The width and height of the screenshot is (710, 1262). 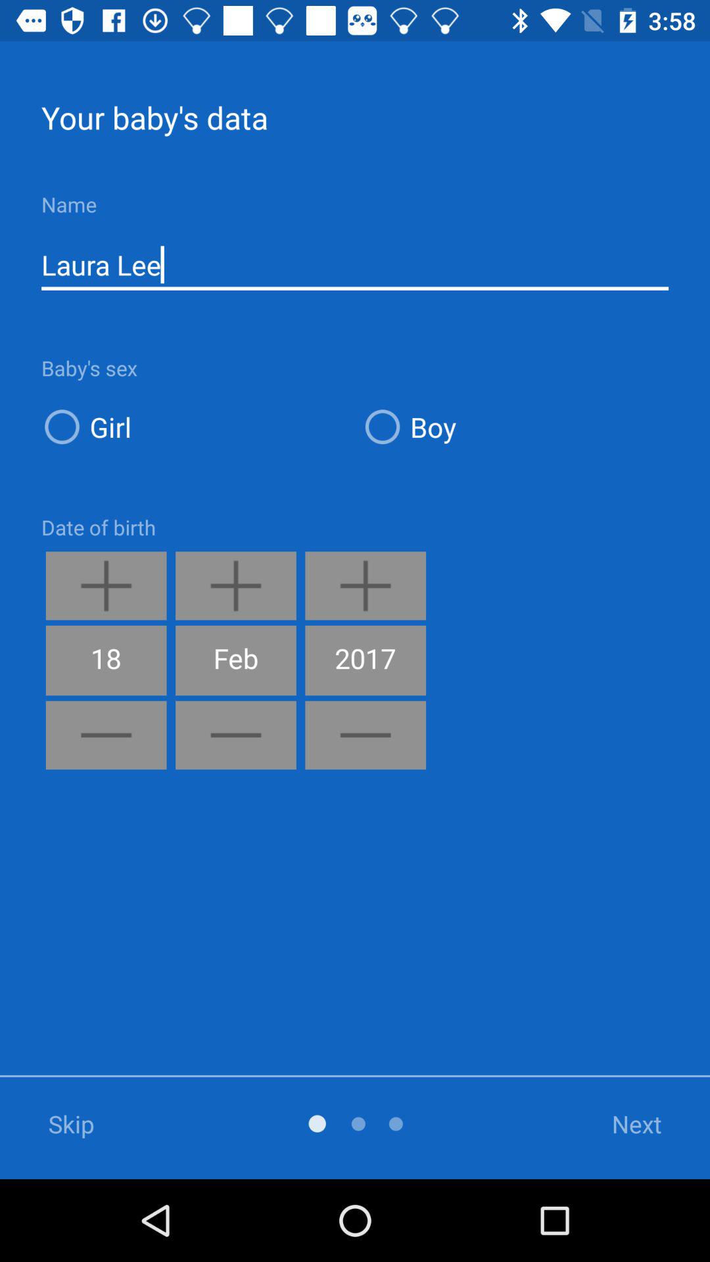 I want to click on choose the girl icon, so click(x=195, y=426).